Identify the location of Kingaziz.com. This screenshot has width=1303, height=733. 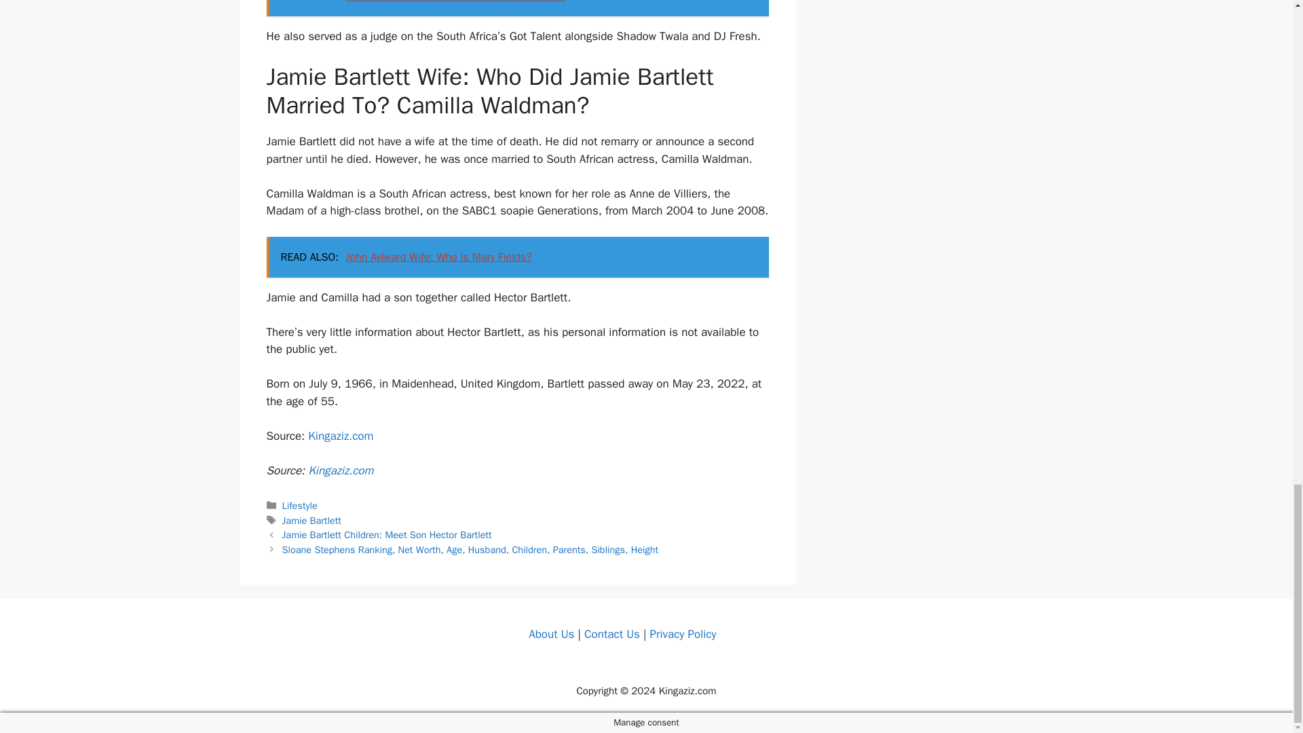
(340, 470).